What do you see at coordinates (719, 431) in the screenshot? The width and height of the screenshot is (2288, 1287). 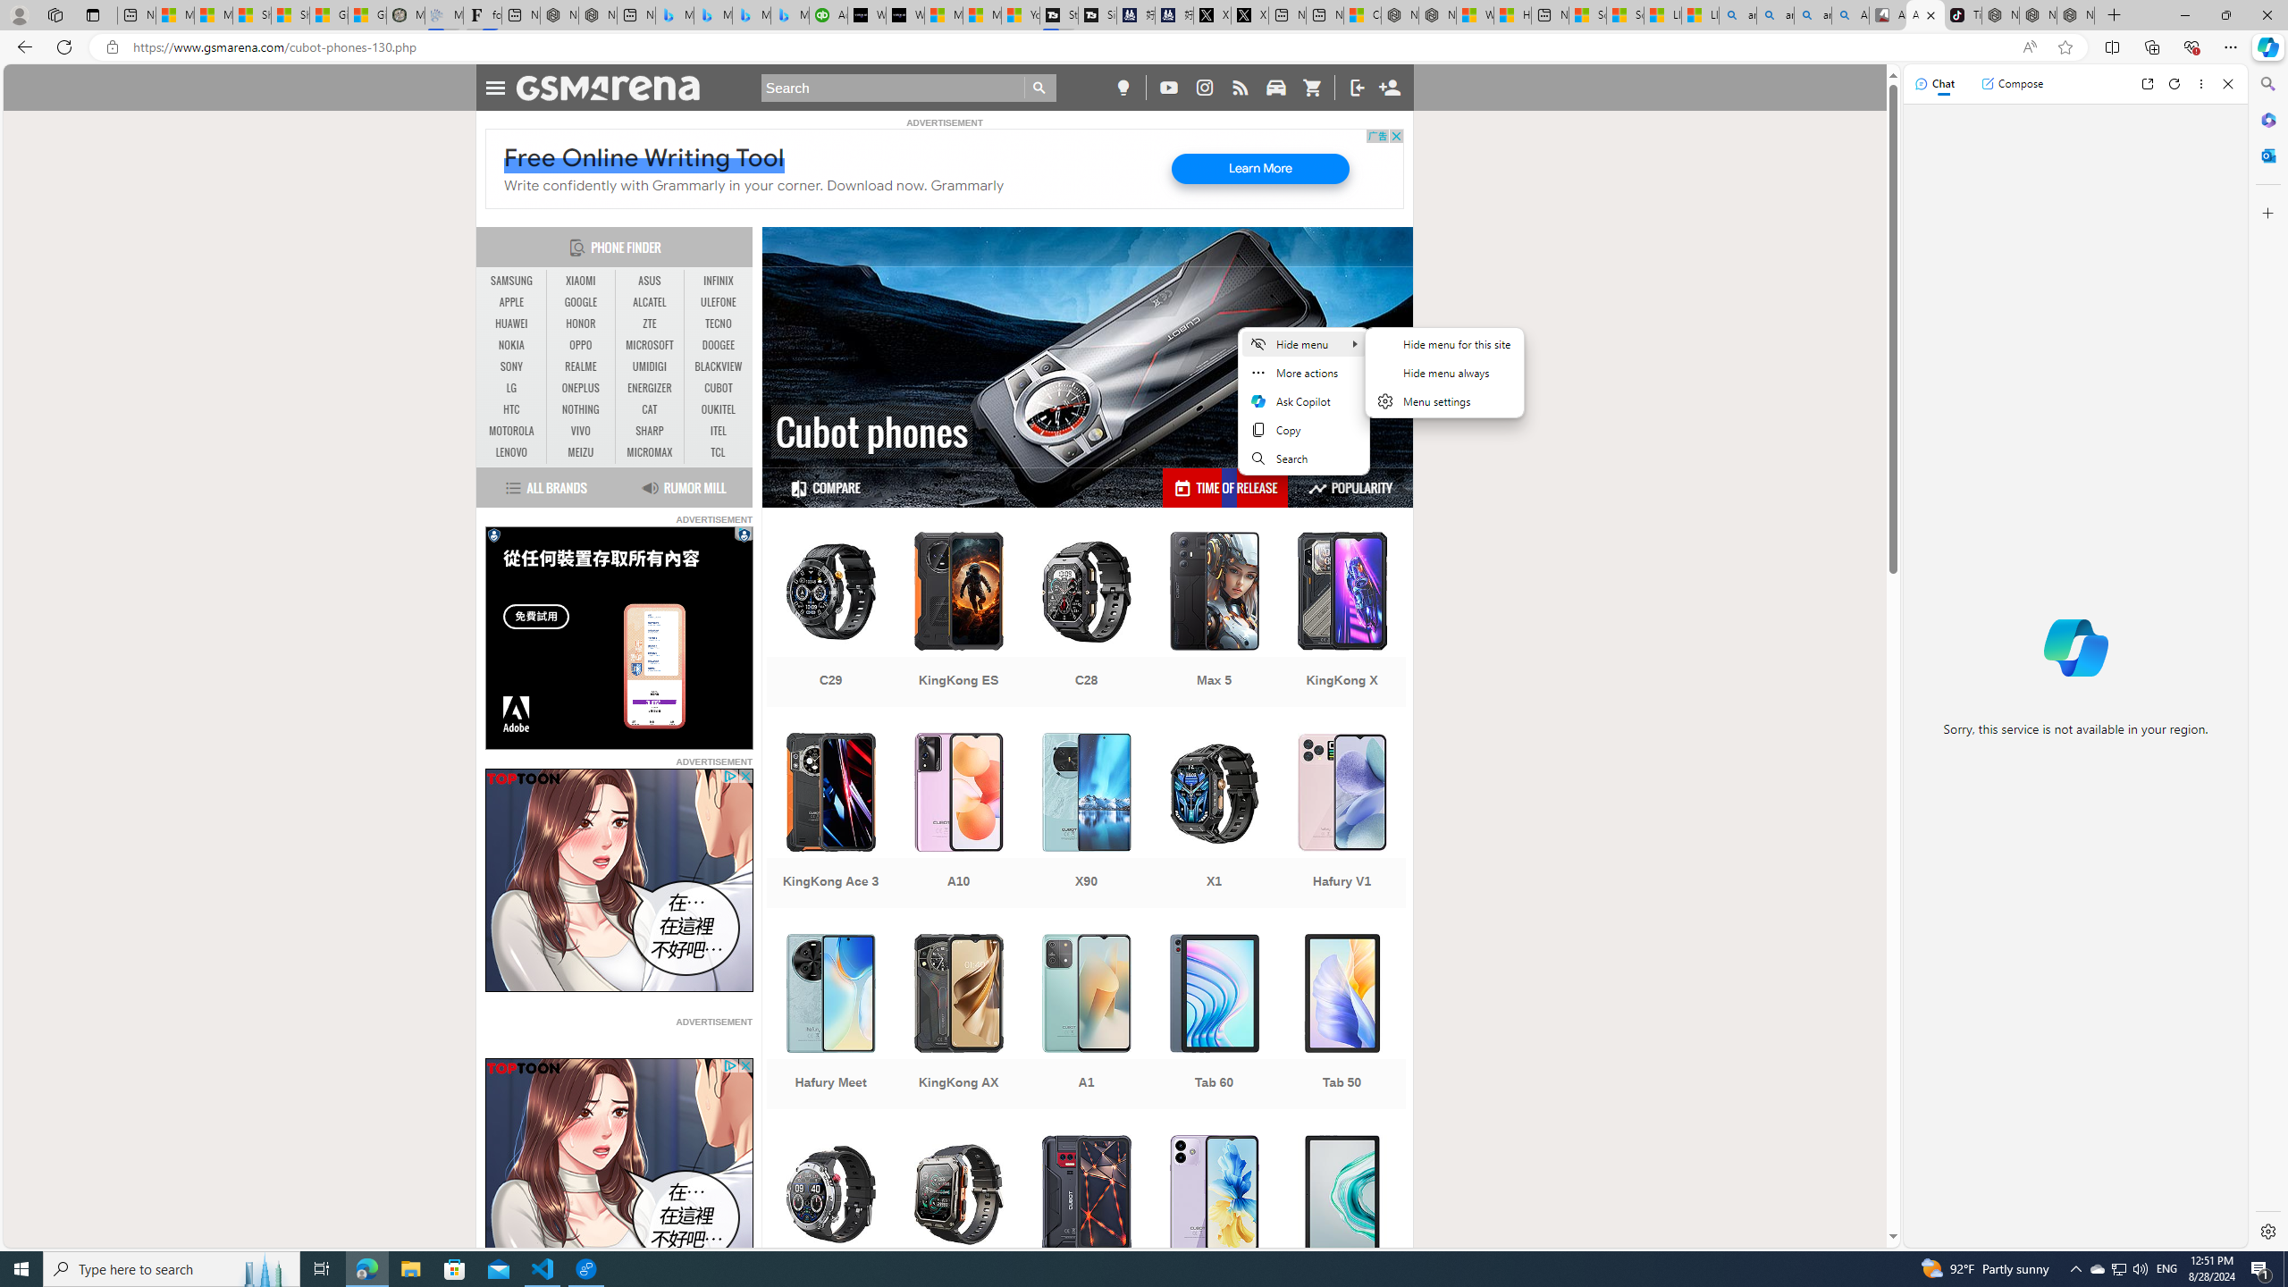 I see `ITEL` at bounding box center [719, 431].